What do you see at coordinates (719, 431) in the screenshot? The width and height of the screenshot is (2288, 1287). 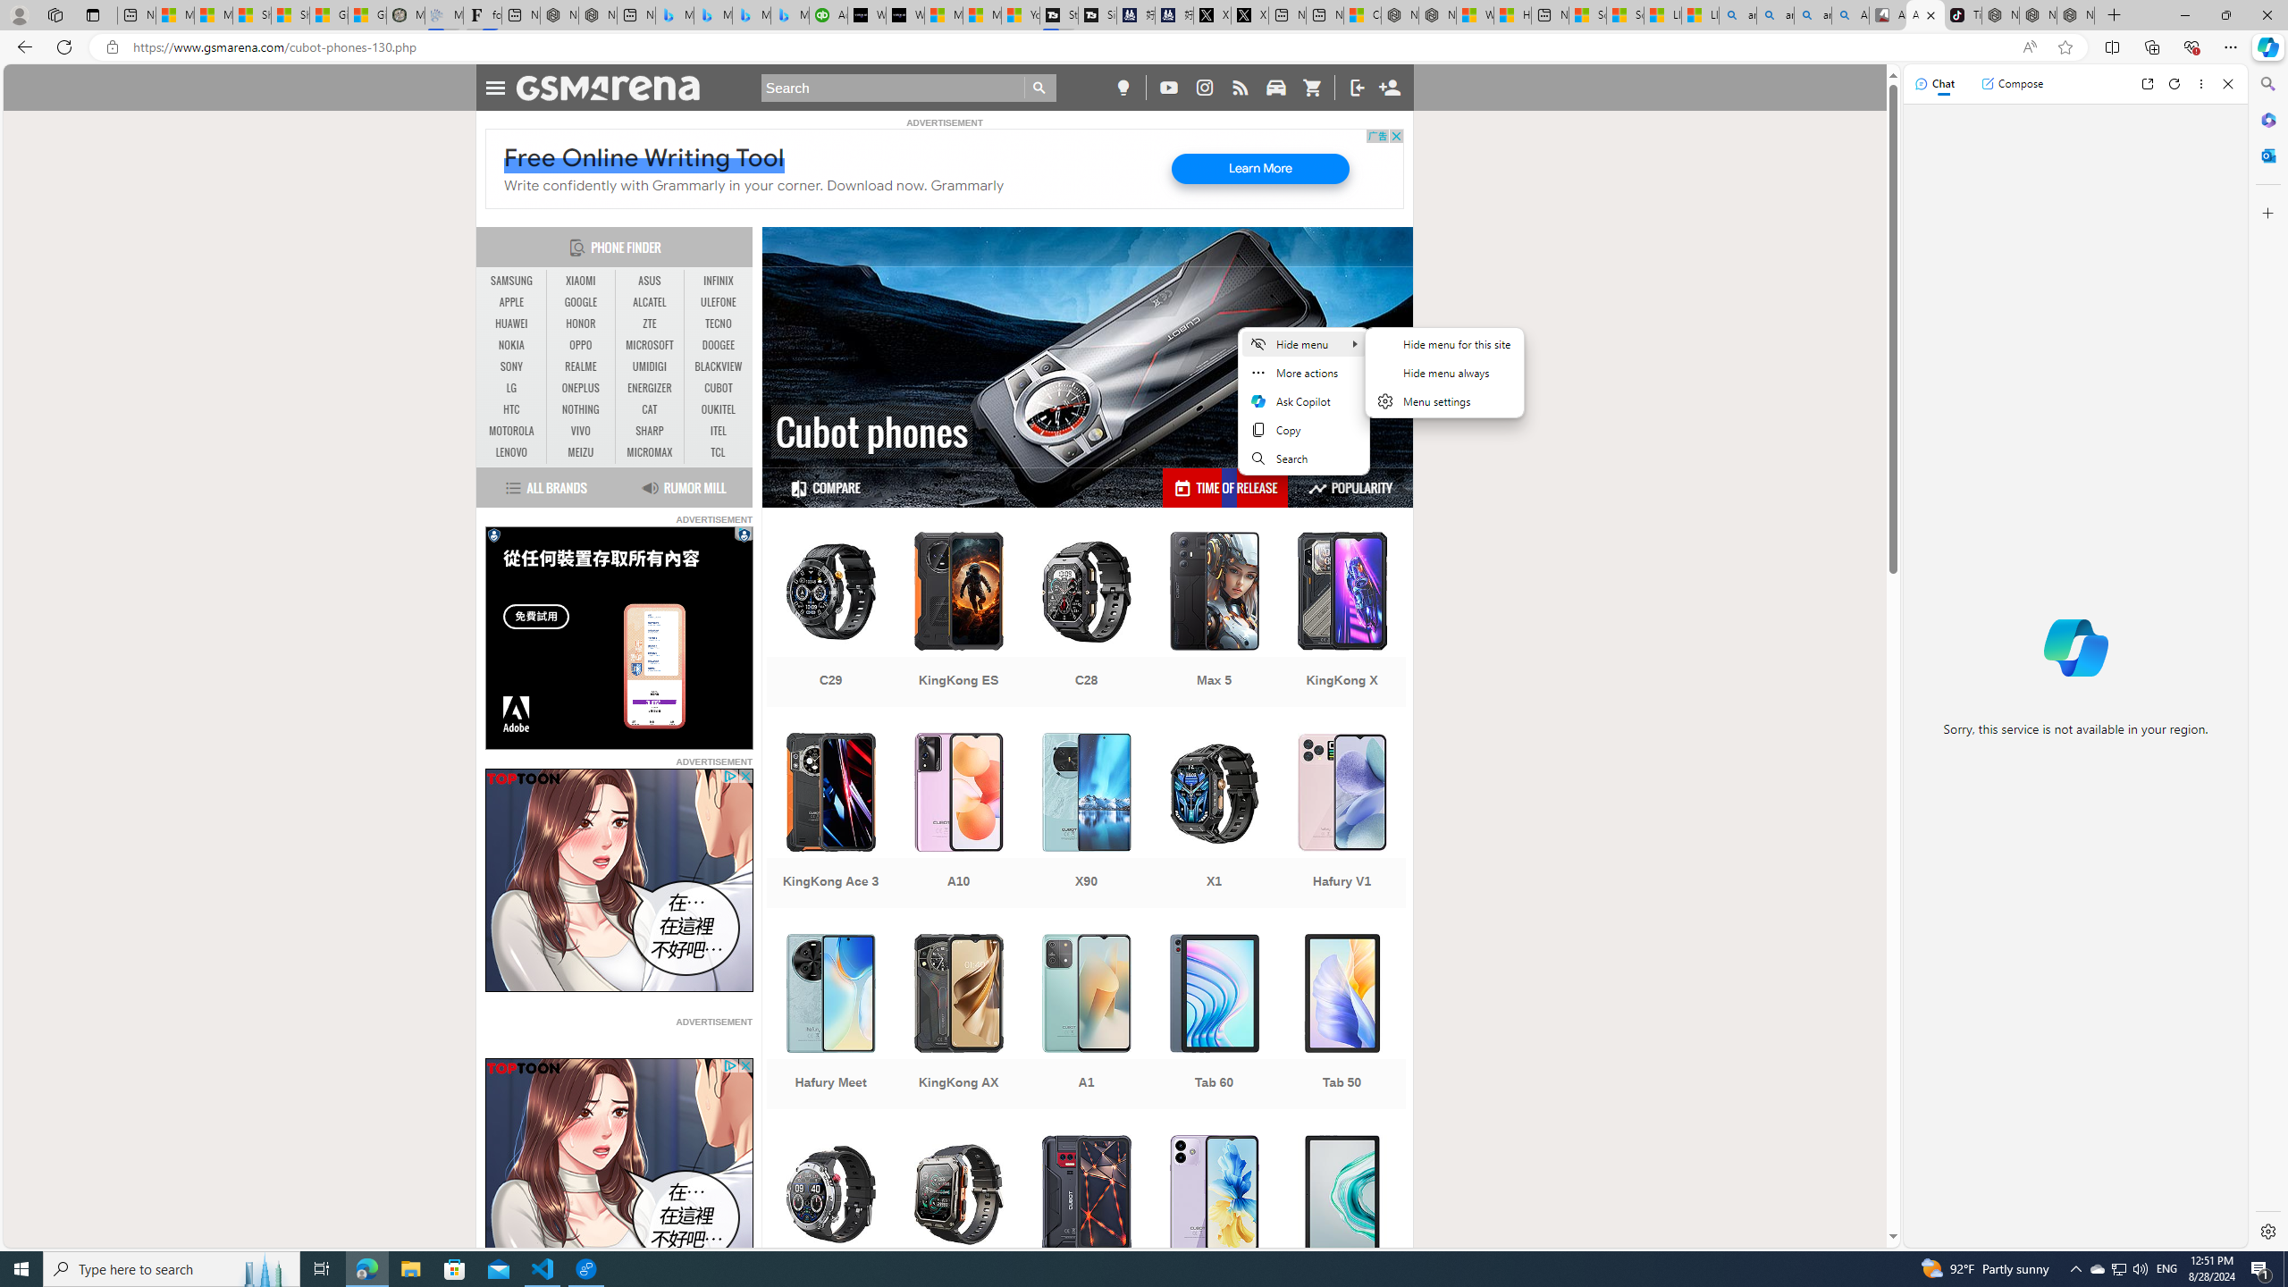 I see `ITEL` at bounding box center [719, 431].